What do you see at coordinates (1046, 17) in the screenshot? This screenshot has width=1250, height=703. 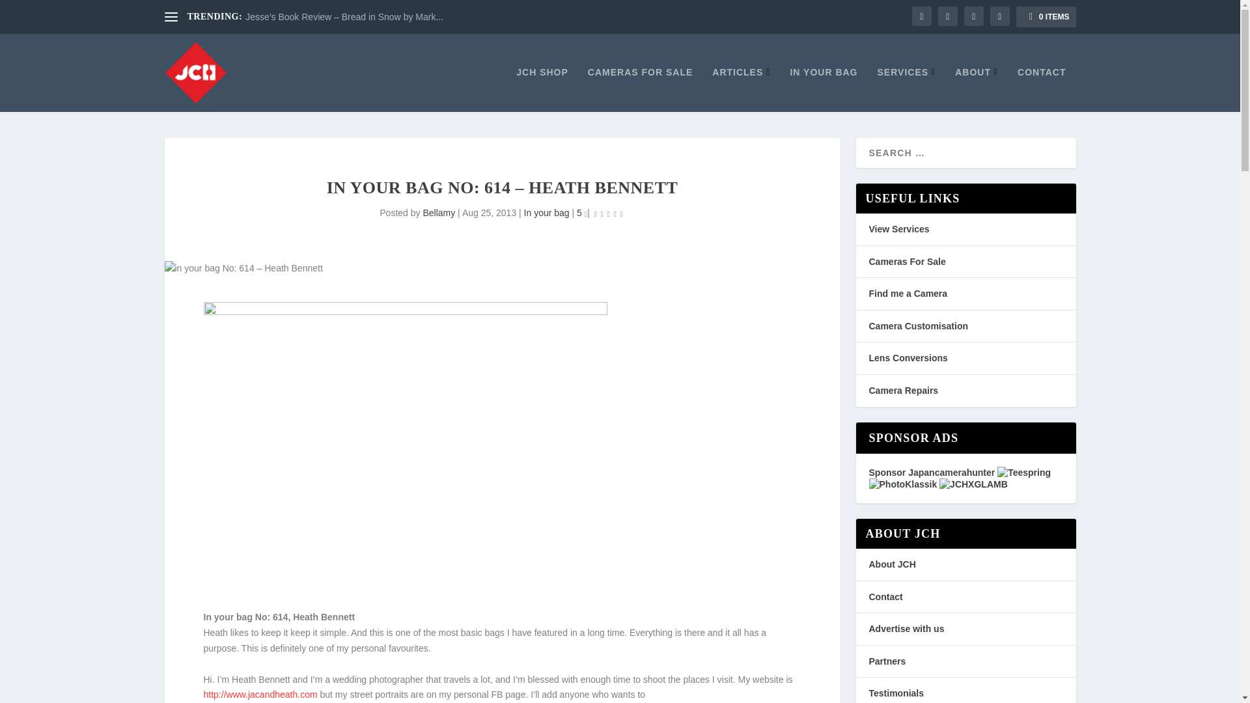 I see `0 ITEMS` at bounding box center [1046, 17].